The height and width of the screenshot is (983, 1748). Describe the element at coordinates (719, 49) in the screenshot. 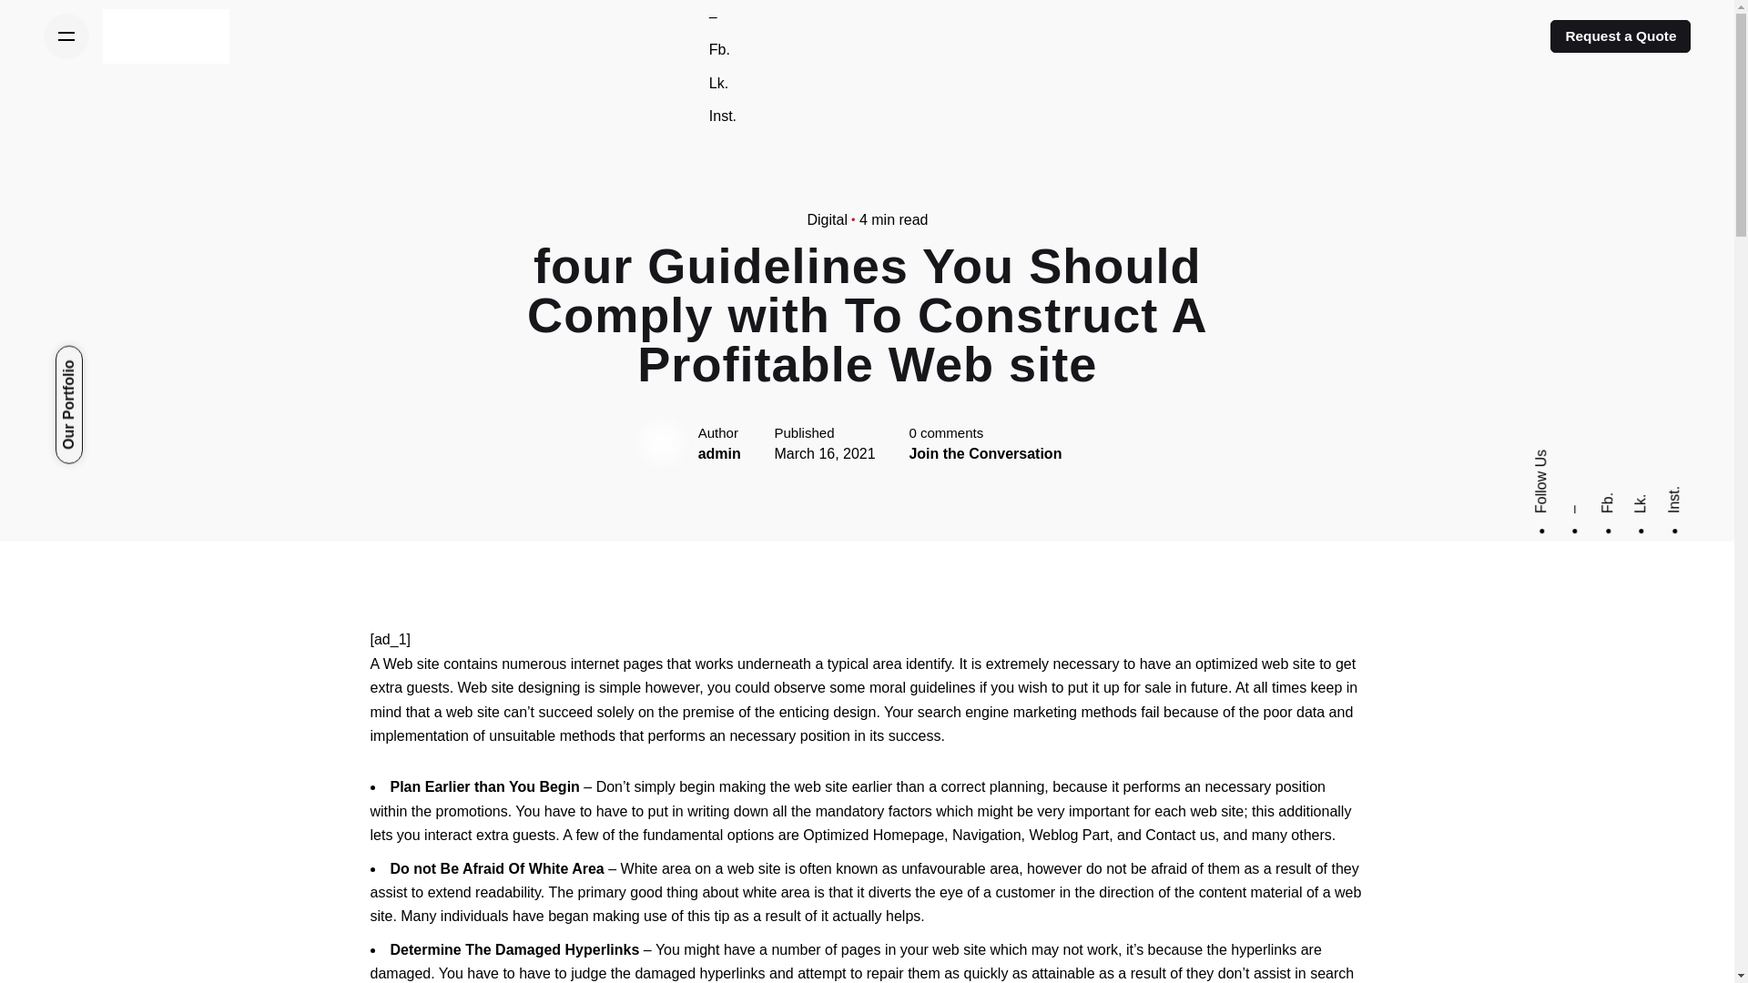

I see `Fb.` at that location.